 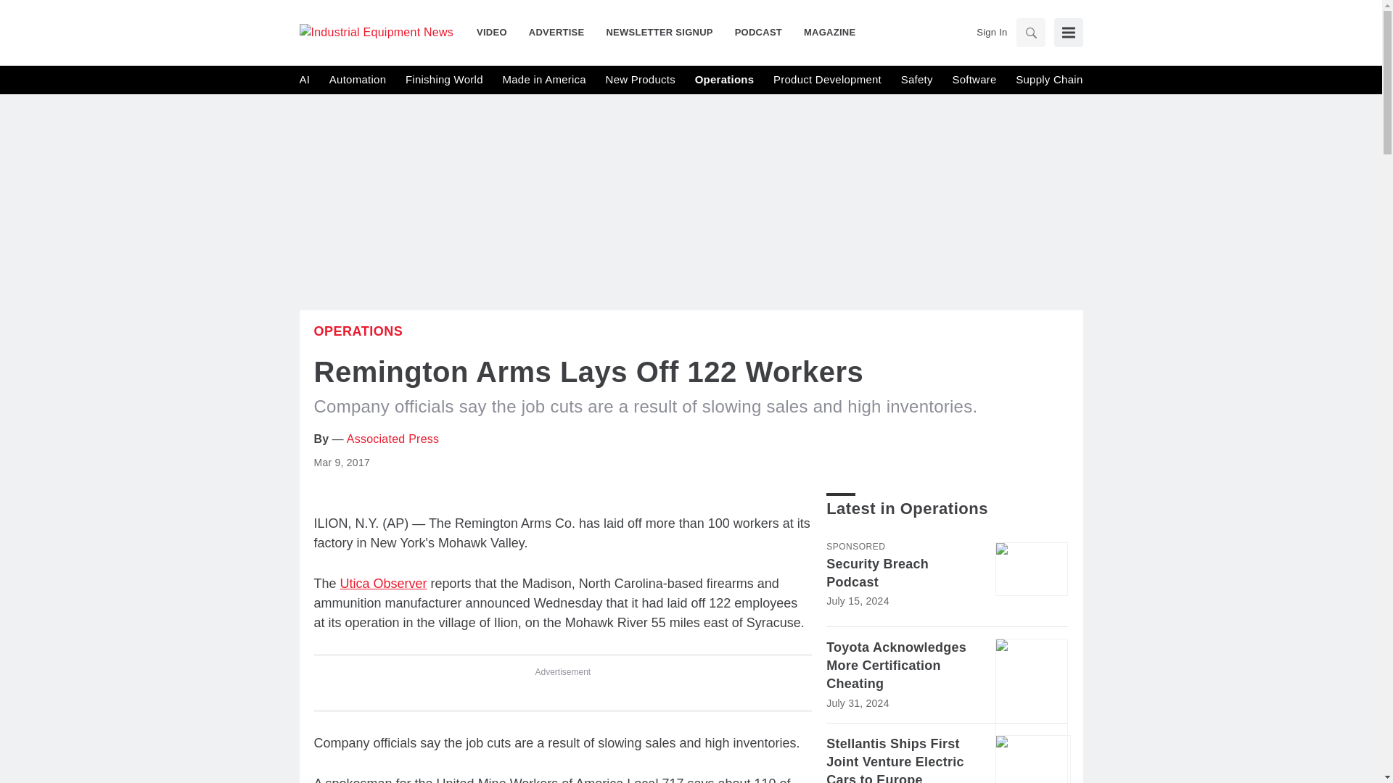 What do you see at coordinates (974, 80) in the screenshot?
I see `Software` at bounding box center [974, 80].